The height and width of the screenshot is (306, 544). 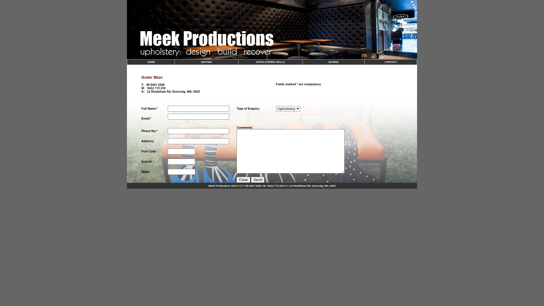 I want to click on Preferred method of contact, so click(x=198, y=131).